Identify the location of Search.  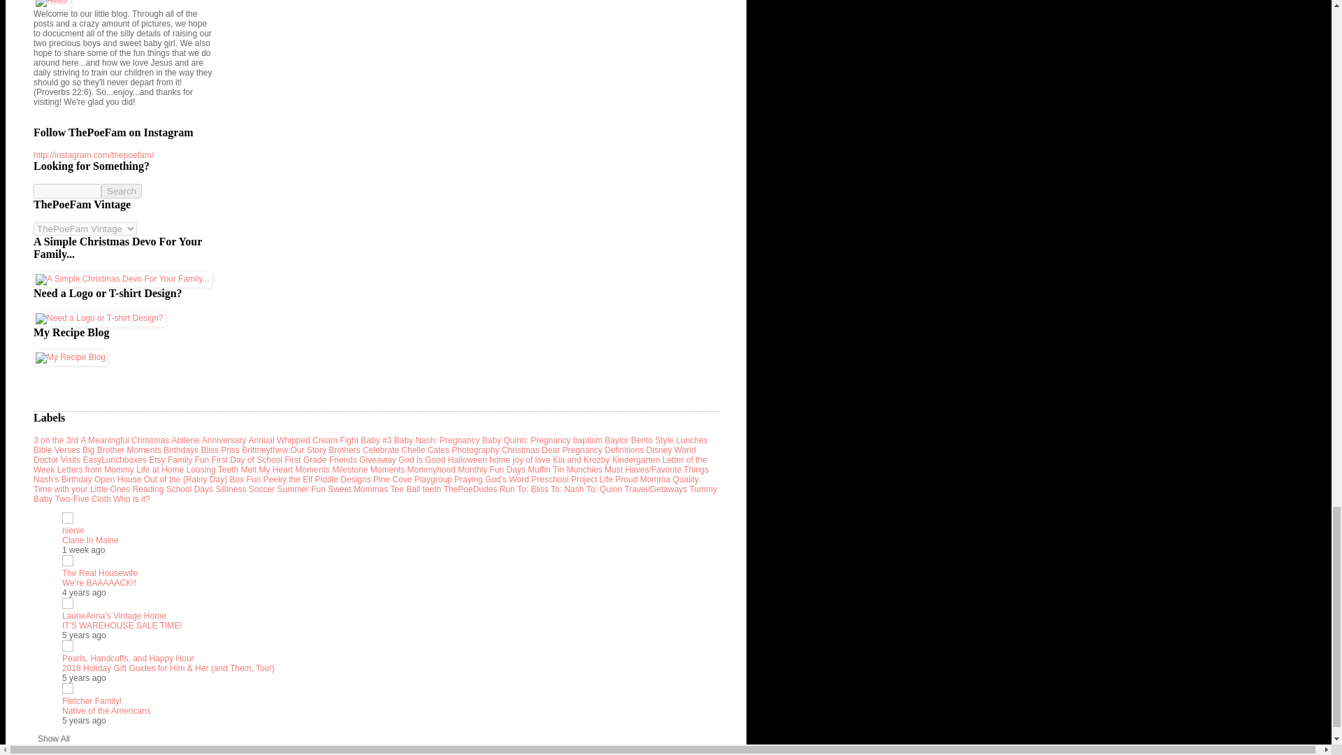
(122, 192).